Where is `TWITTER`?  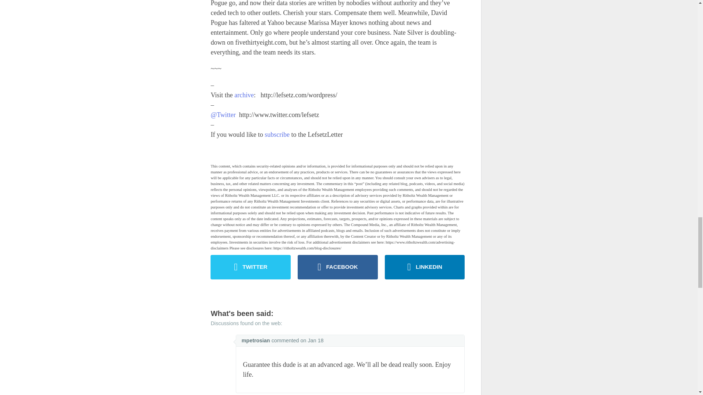 TWITTER is located at coordinates (250, 267).